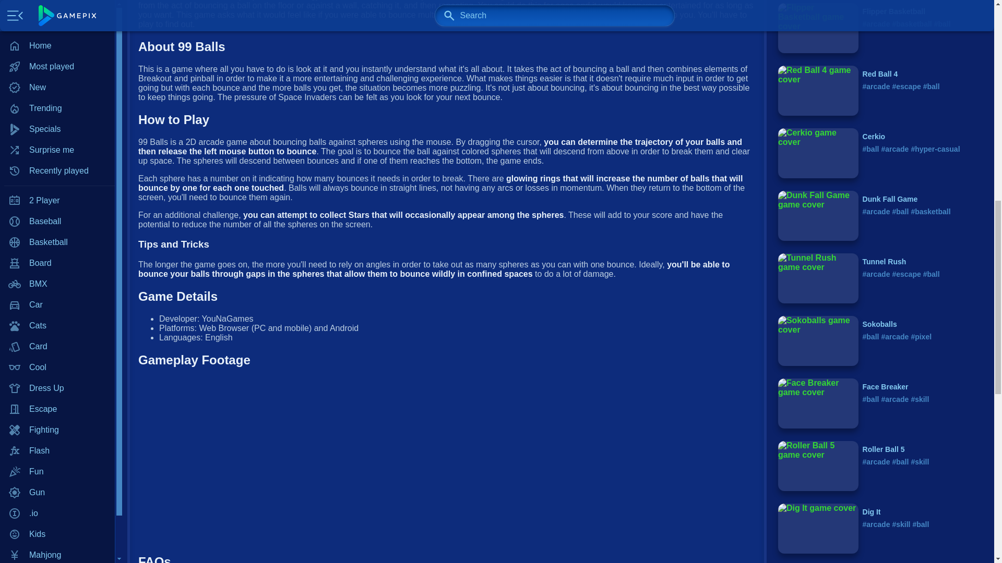 The width and height of the screenshot is (1002, 563). What do you see at coordinates (57, 117) in the screenshot?
I see `RPG` at bounding box center [57, 117].